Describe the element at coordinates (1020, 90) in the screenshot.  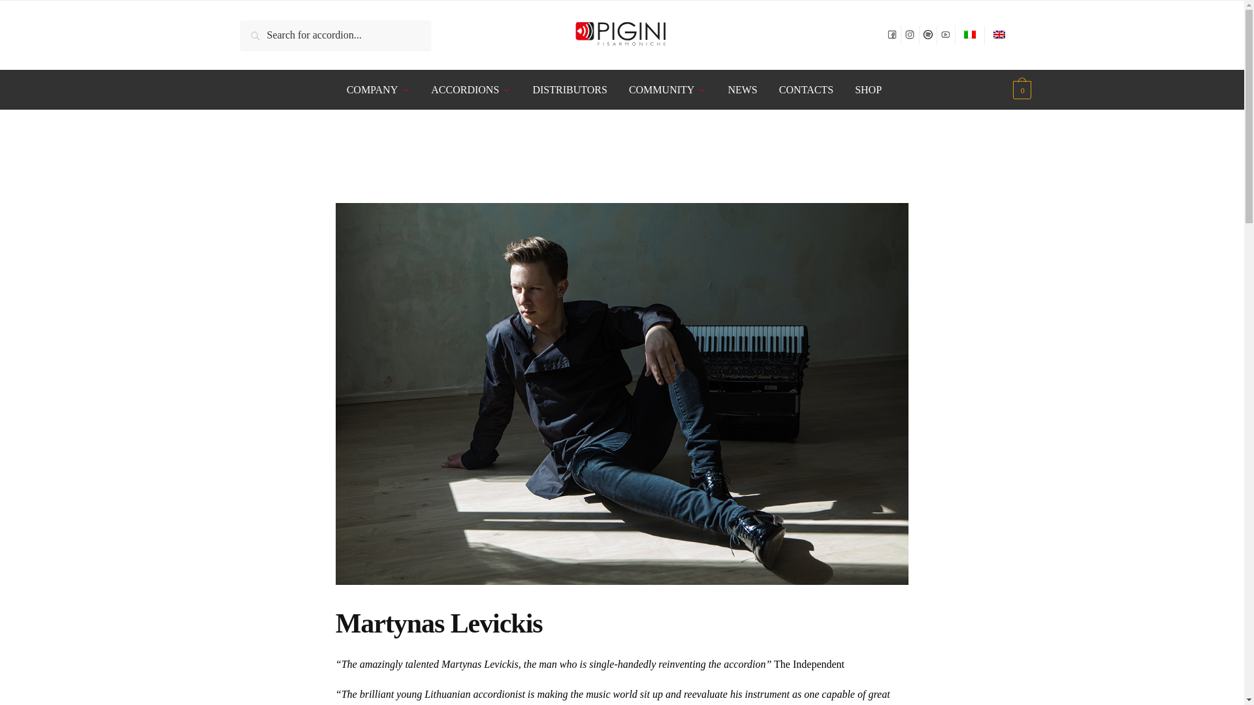
I see `View your shopping cart` at that location.